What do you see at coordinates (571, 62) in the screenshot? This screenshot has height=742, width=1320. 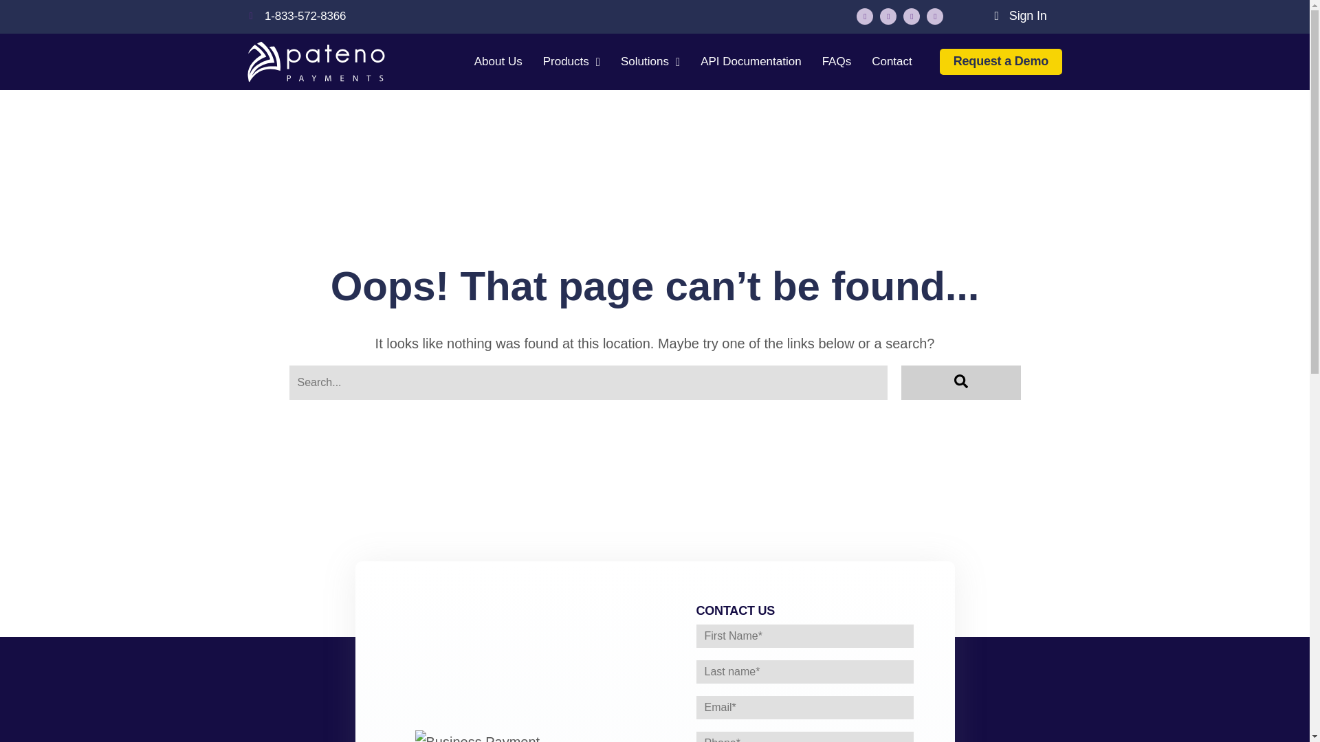 I see `Products` at bounding box center [571, 62].